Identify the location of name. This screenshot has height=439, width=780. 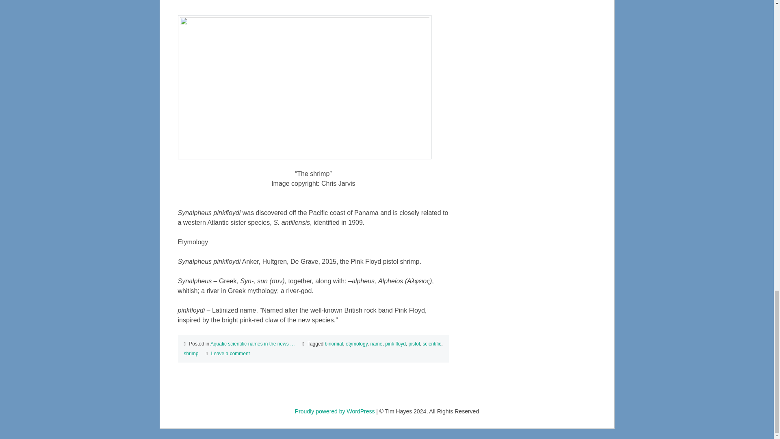
(376, 344).